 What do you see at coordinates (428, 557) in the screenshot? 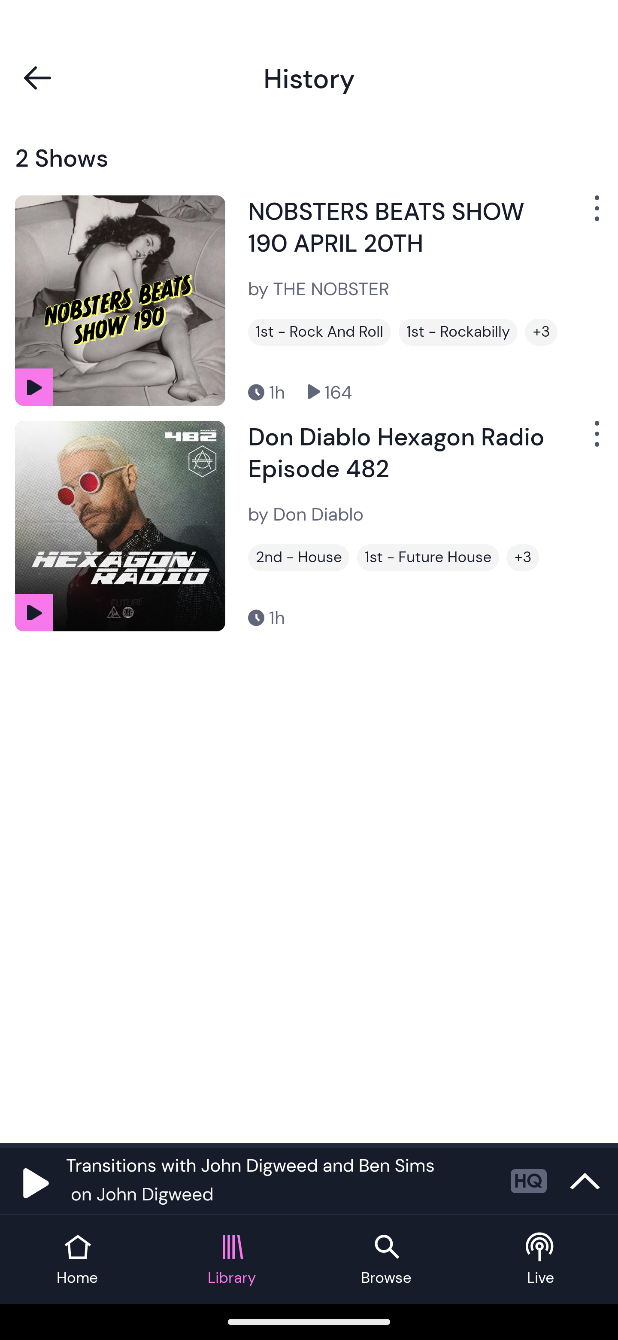
I see `1st - Future House` at bounding box center [428, 557].